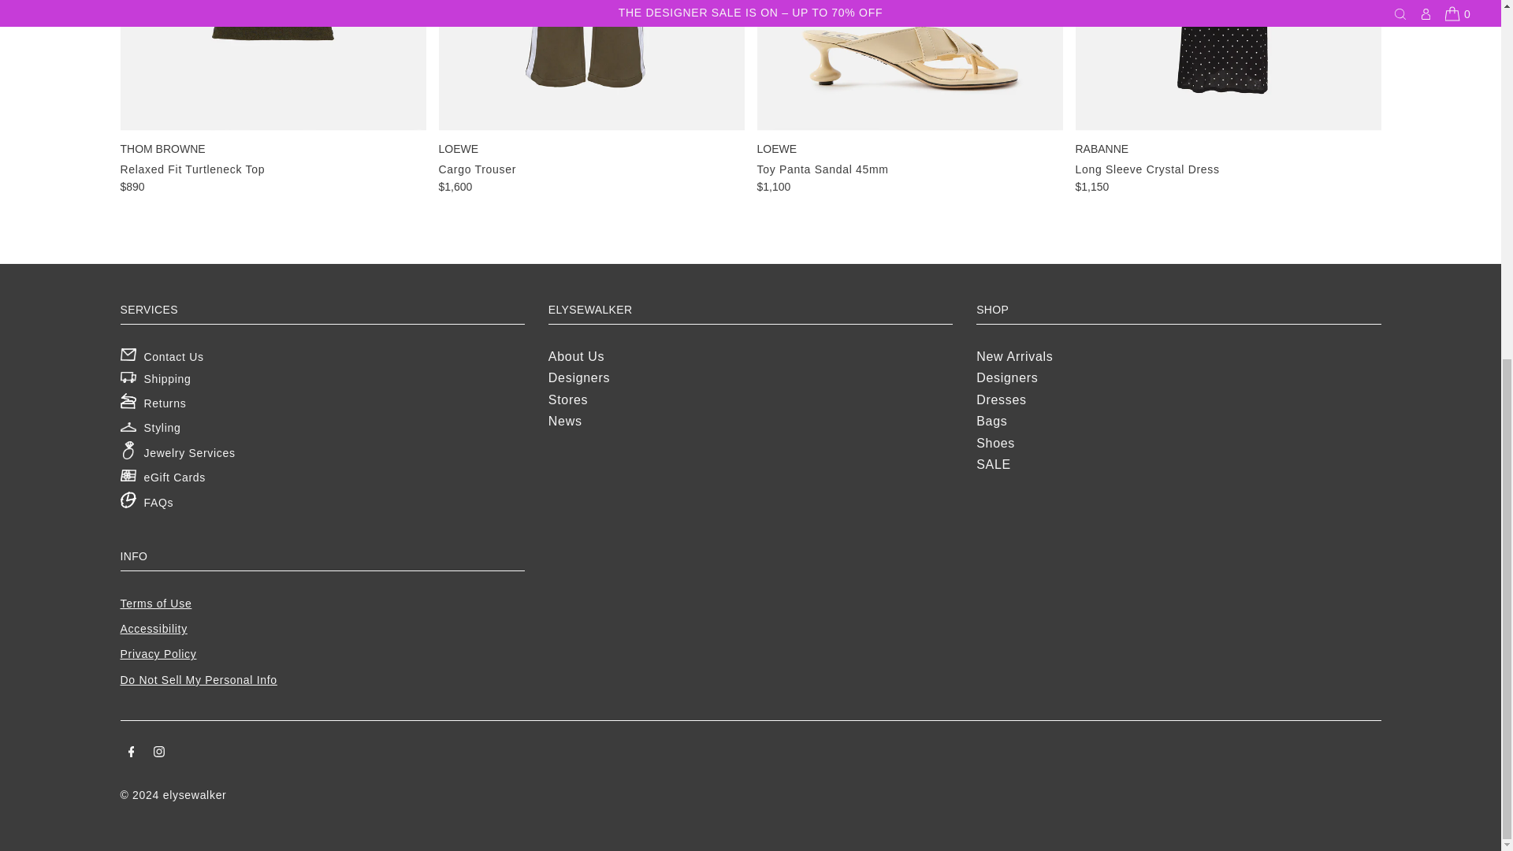 Image resolution: width=1513 pixels, height=851 pixels. I want to click on Privacy Policy, so click(158, 654).